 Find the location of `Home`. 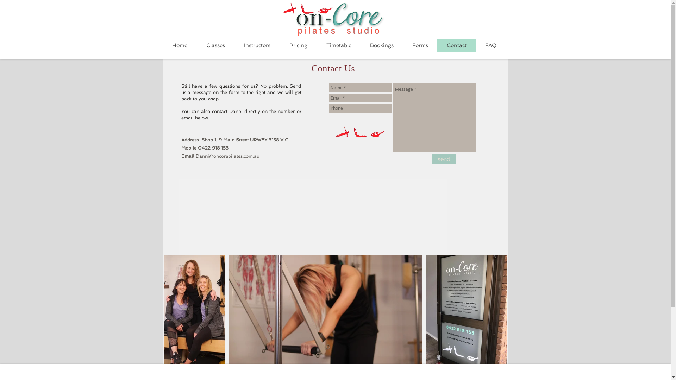

Home is located at coordinates (180, 45).